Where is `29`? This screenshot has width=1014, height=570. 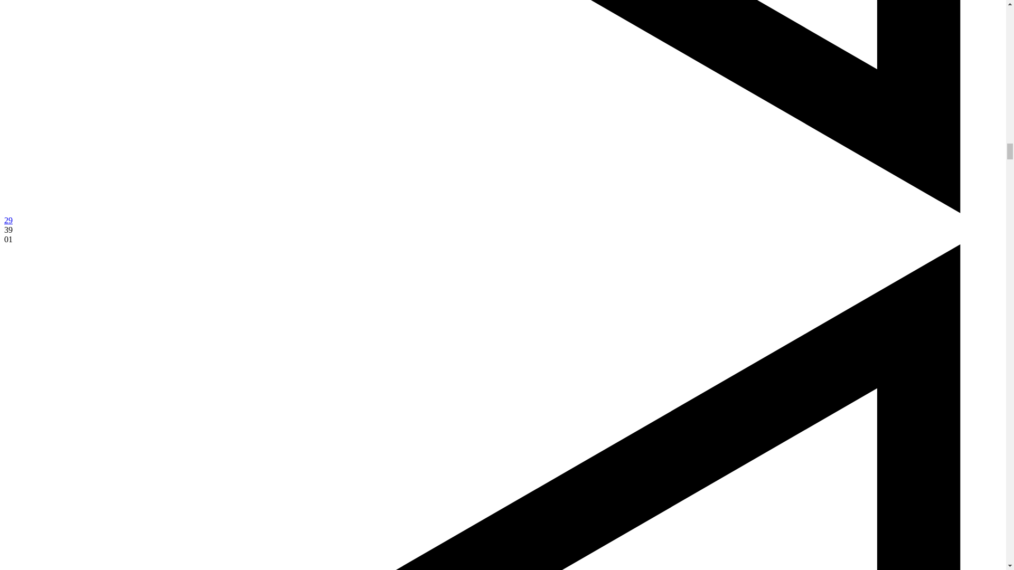 29 is located at coordinates (8, 220).